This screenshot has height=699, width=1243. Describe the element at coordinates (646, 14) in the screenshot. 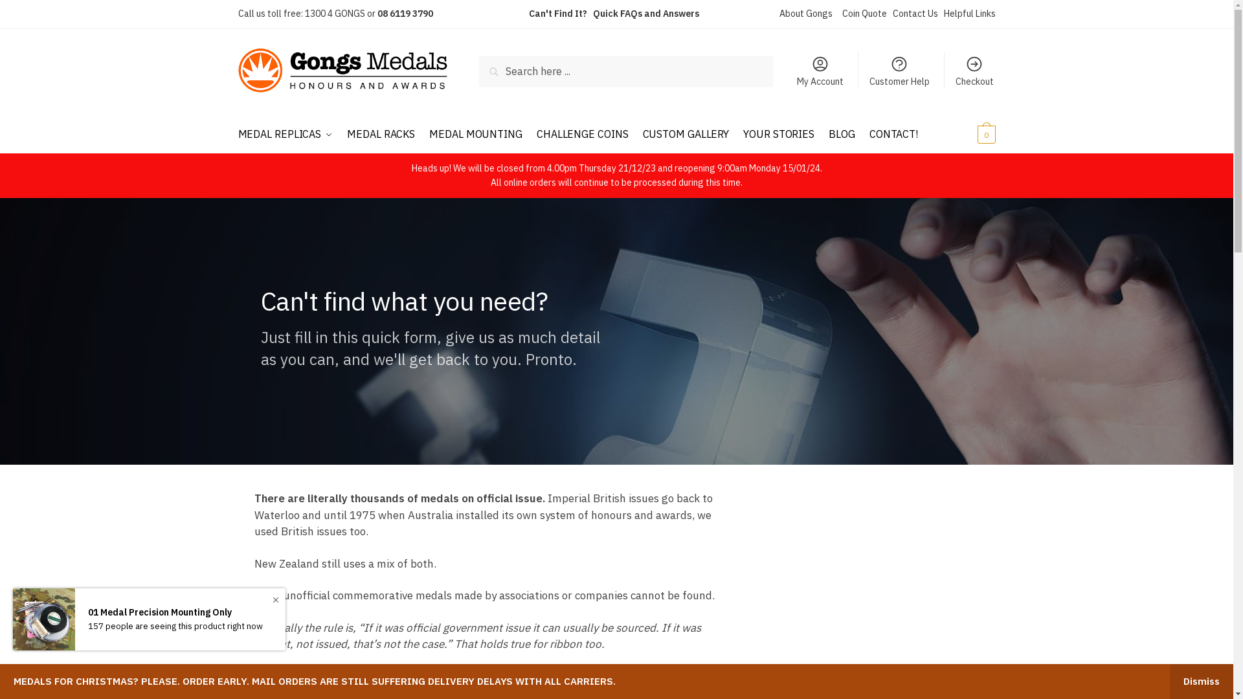

I see `Quick FAQs and Answers` at that location.